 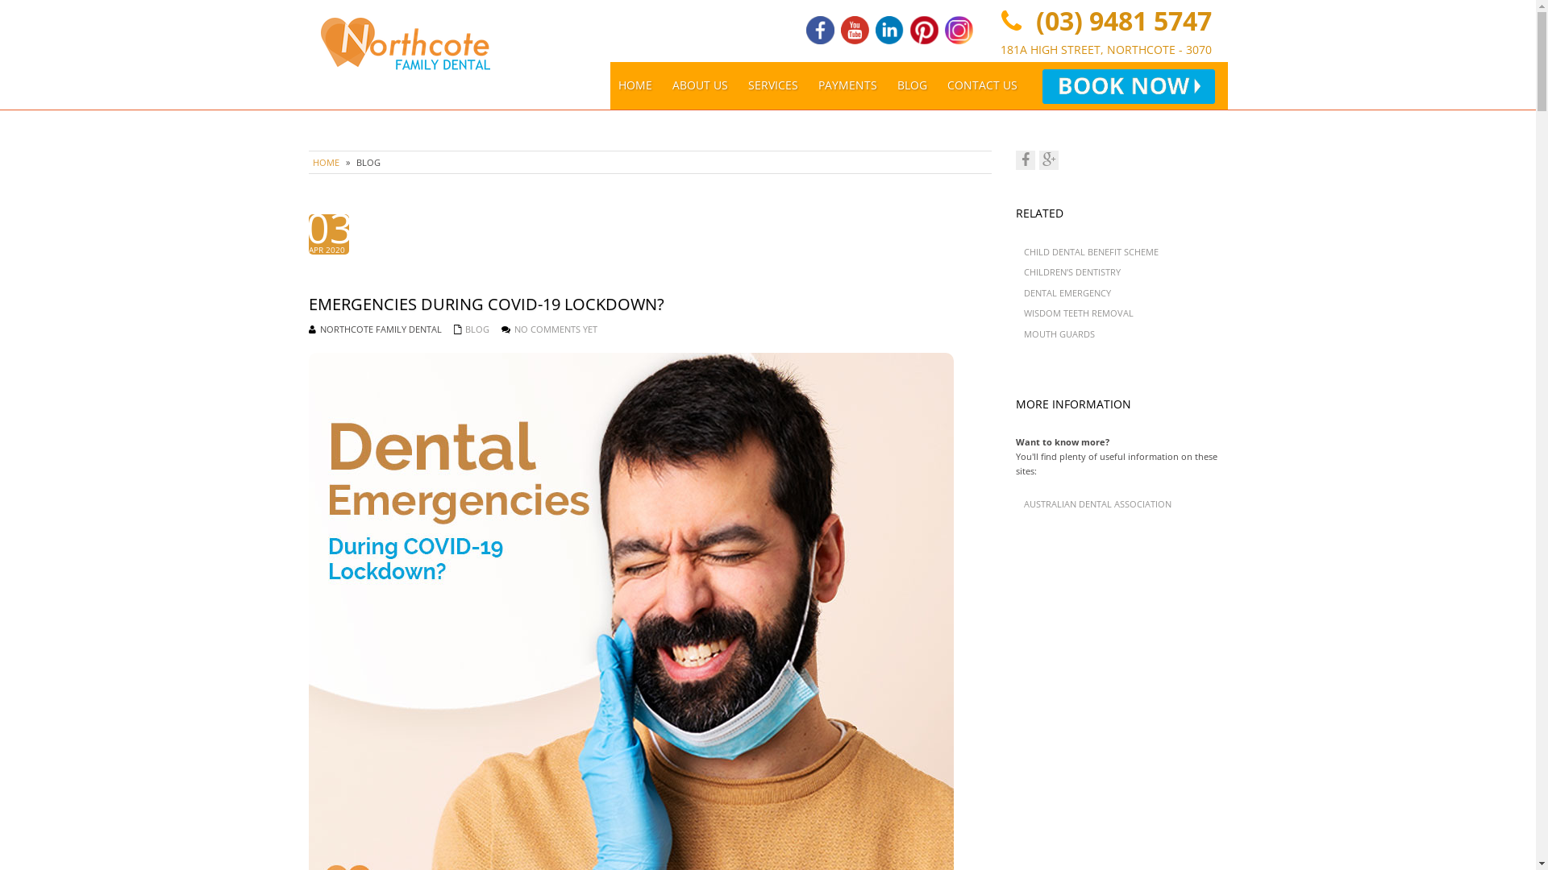 What do you see at coordinates (1059, 333) in the screenshot?
I see `MOUTH GUARDS` at bounding box center [1059, 333].